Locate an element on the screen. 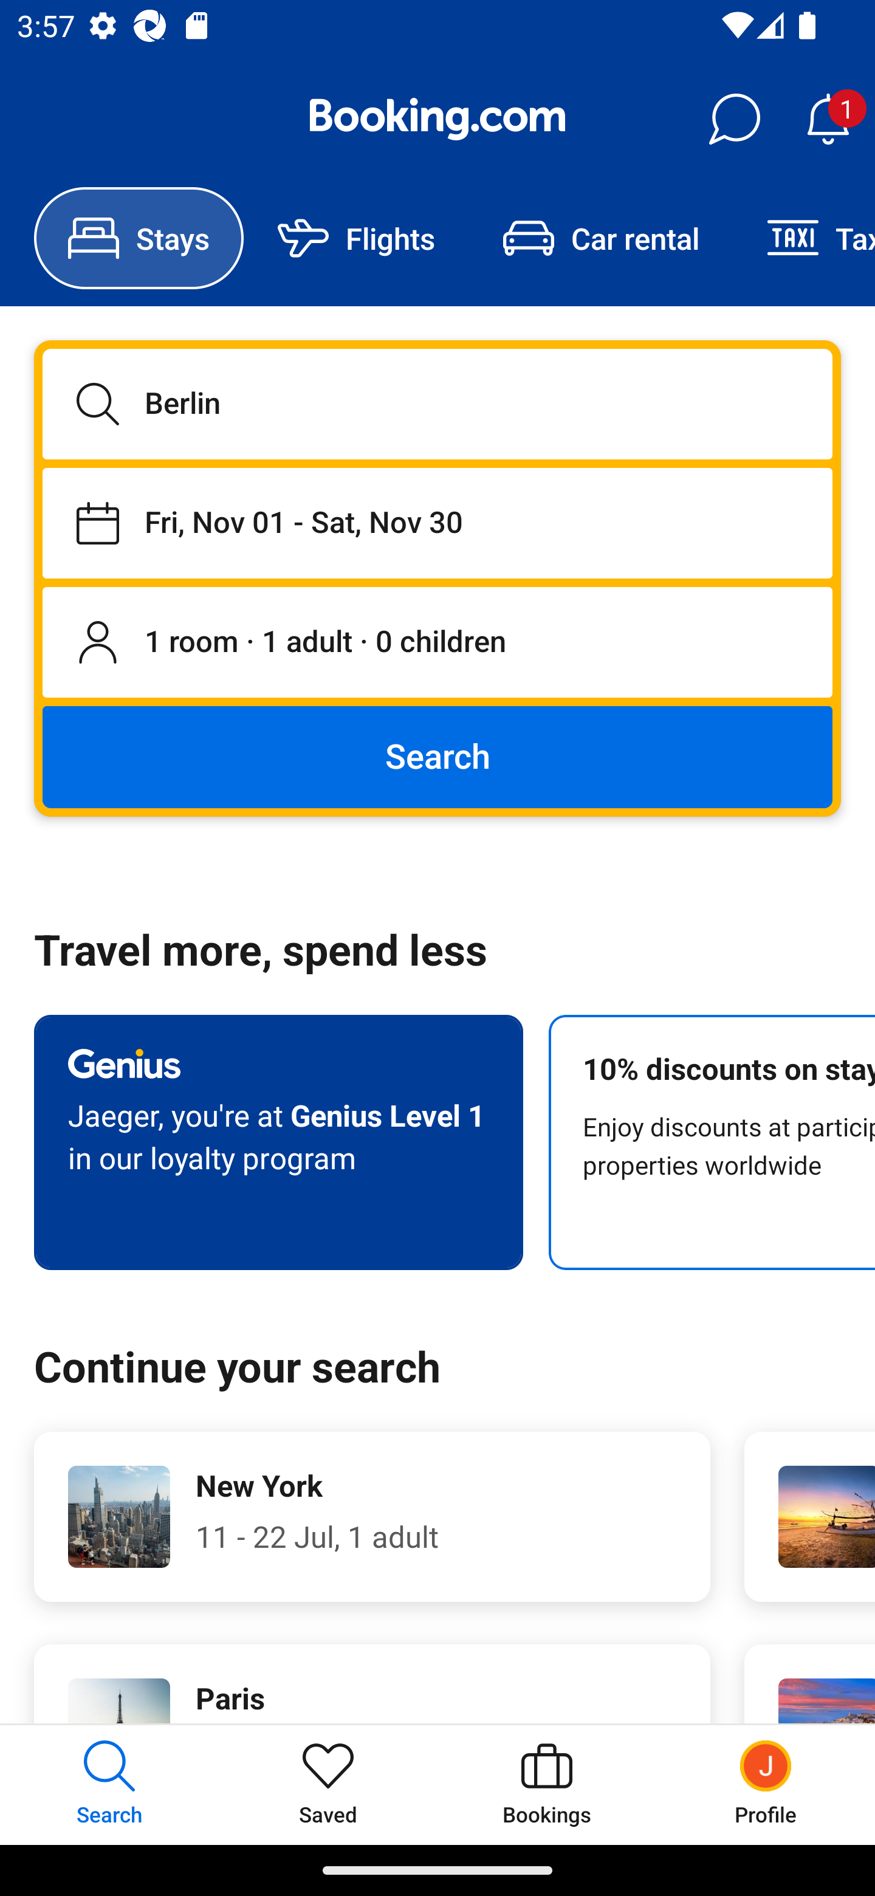  Notifications is located at coordinates (828, 119).